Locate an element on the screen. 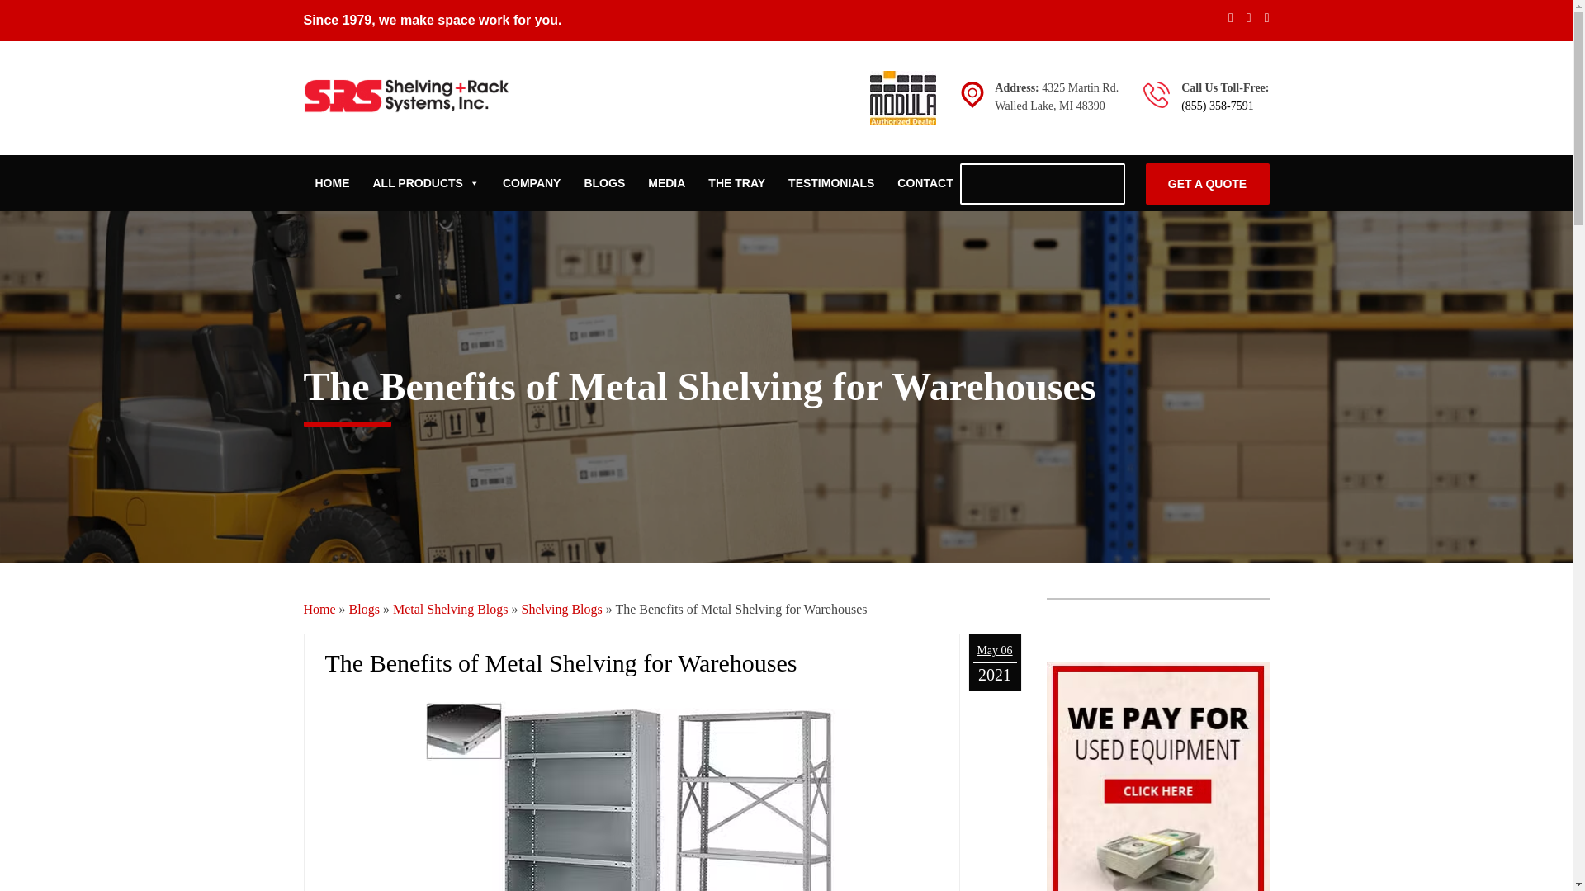 This screenshot has height=891, width=1585. Search is located at coordinates (1108, 185).